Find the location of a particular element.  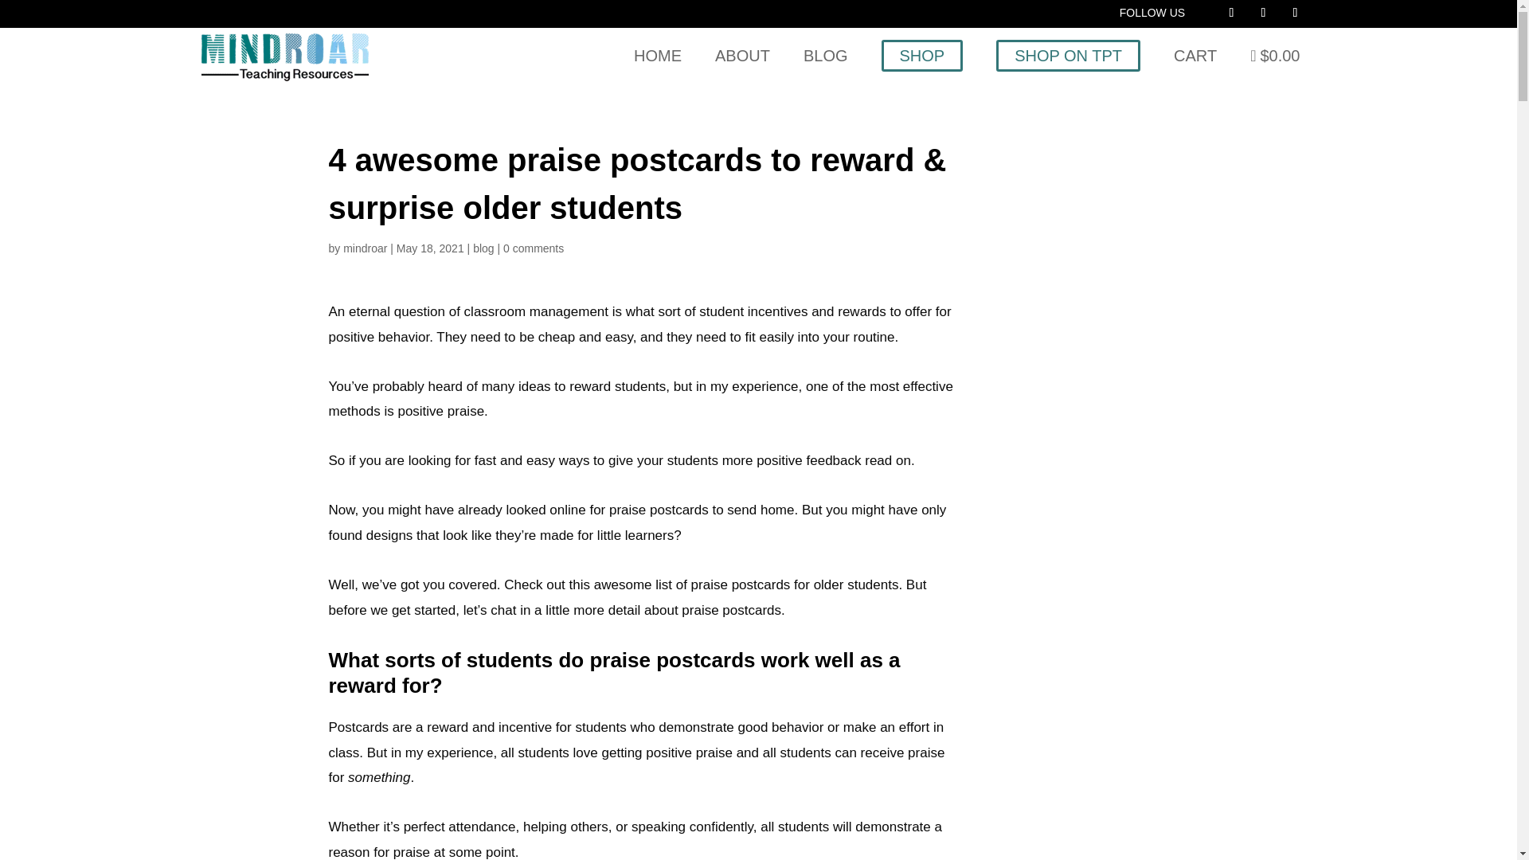

Follow on Instagram is located at coordinates (1295, 13).